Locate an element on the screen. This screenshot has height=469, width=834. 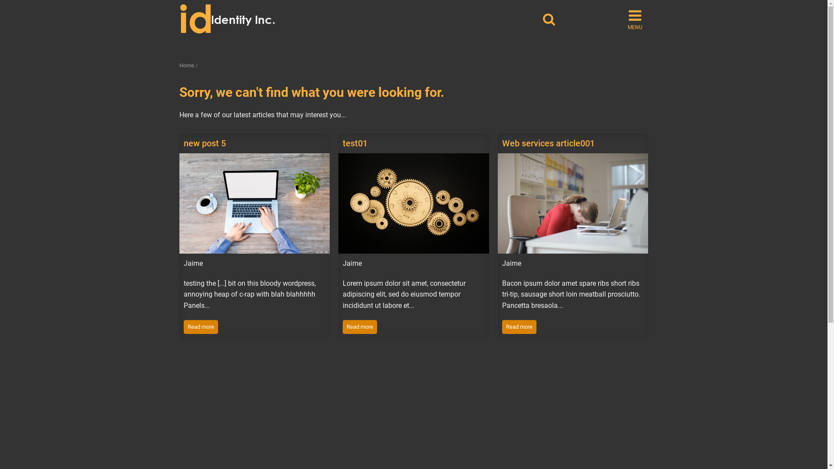
new post 5 is located at coordinates (204, 143).